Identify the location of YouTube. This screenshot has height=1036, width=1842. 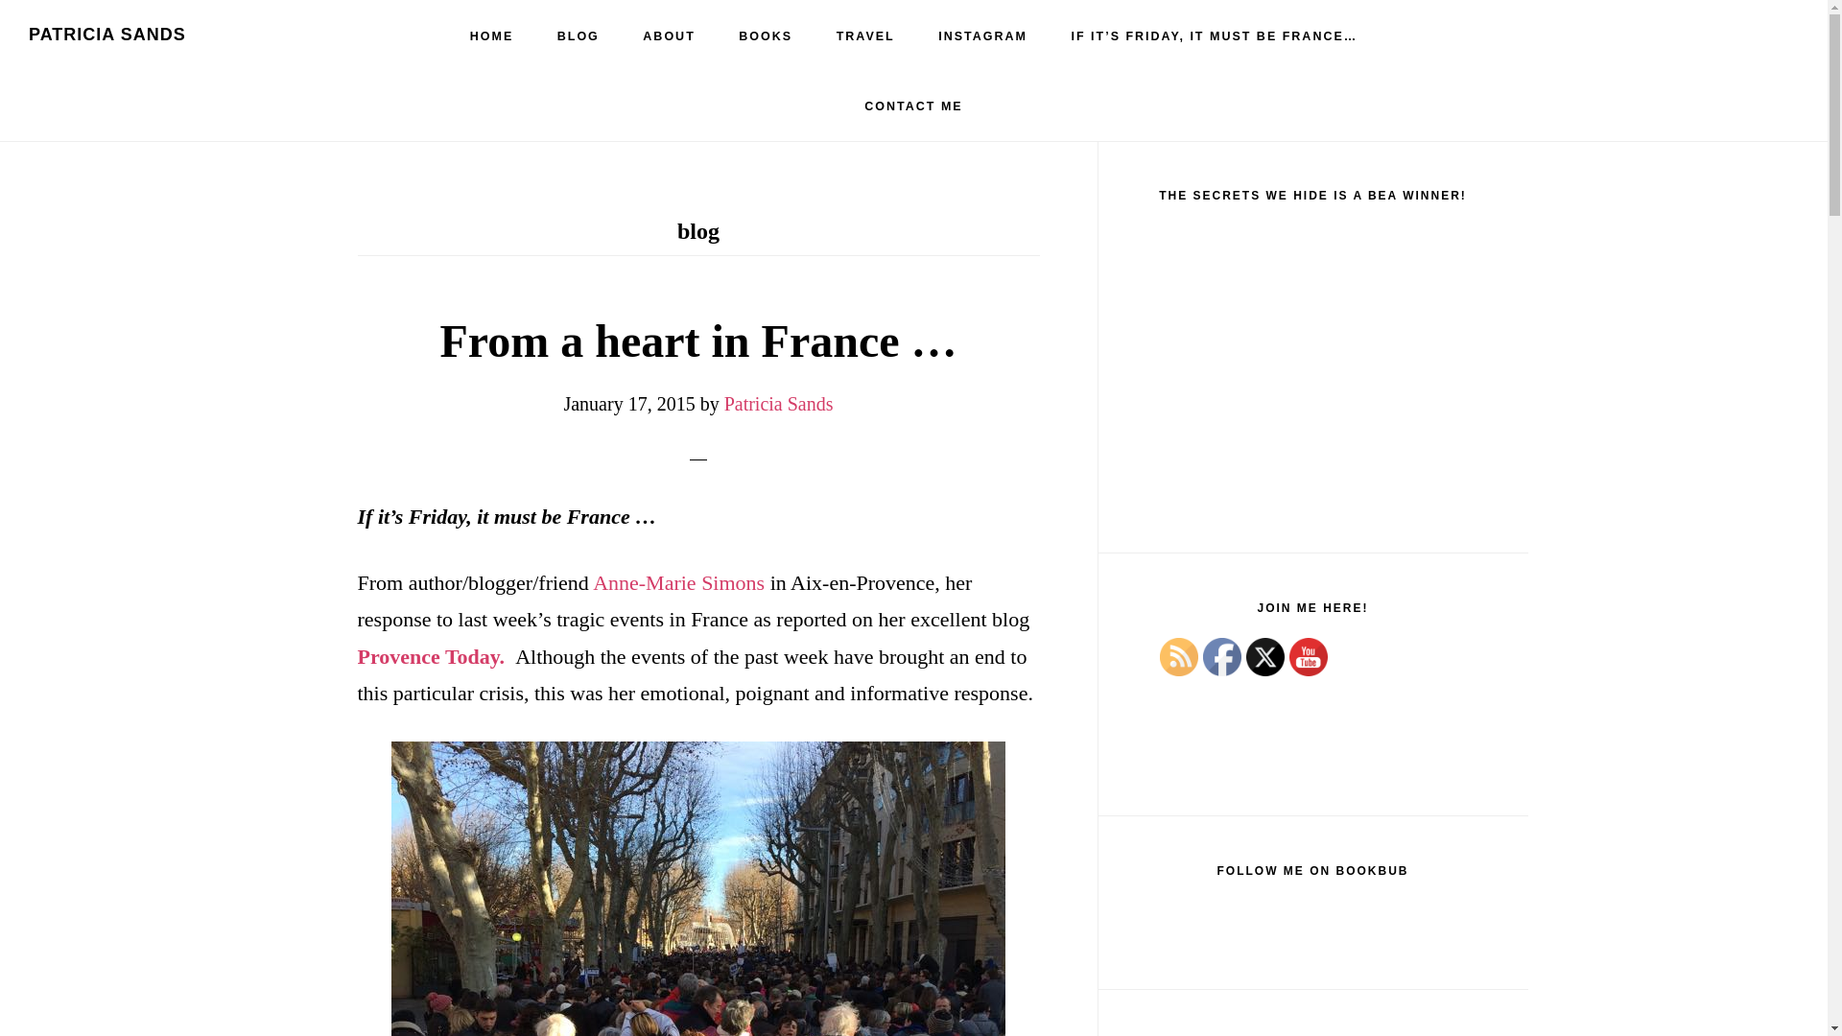
(1309, 647).